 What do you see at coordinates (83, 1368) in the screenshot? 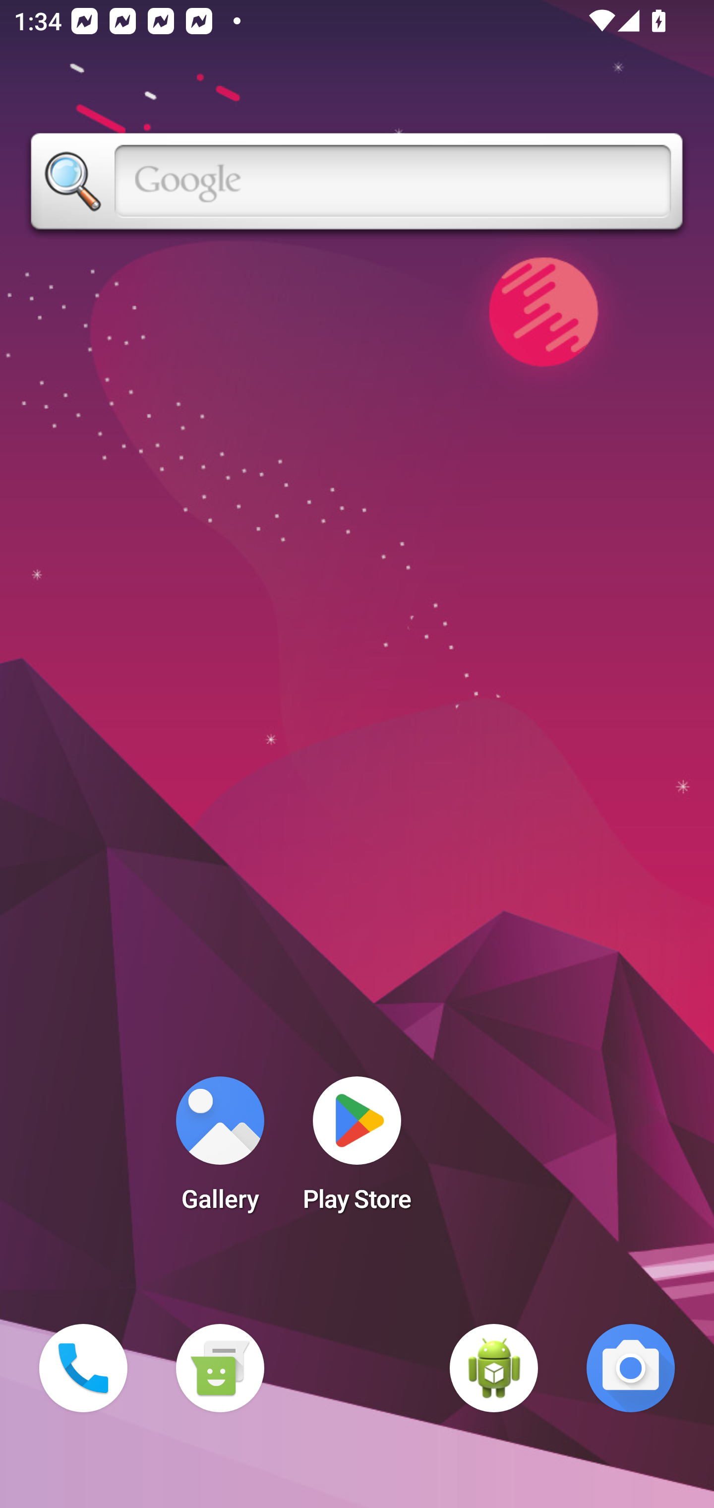
I see `Phone` at bounding box center [83, 1368].